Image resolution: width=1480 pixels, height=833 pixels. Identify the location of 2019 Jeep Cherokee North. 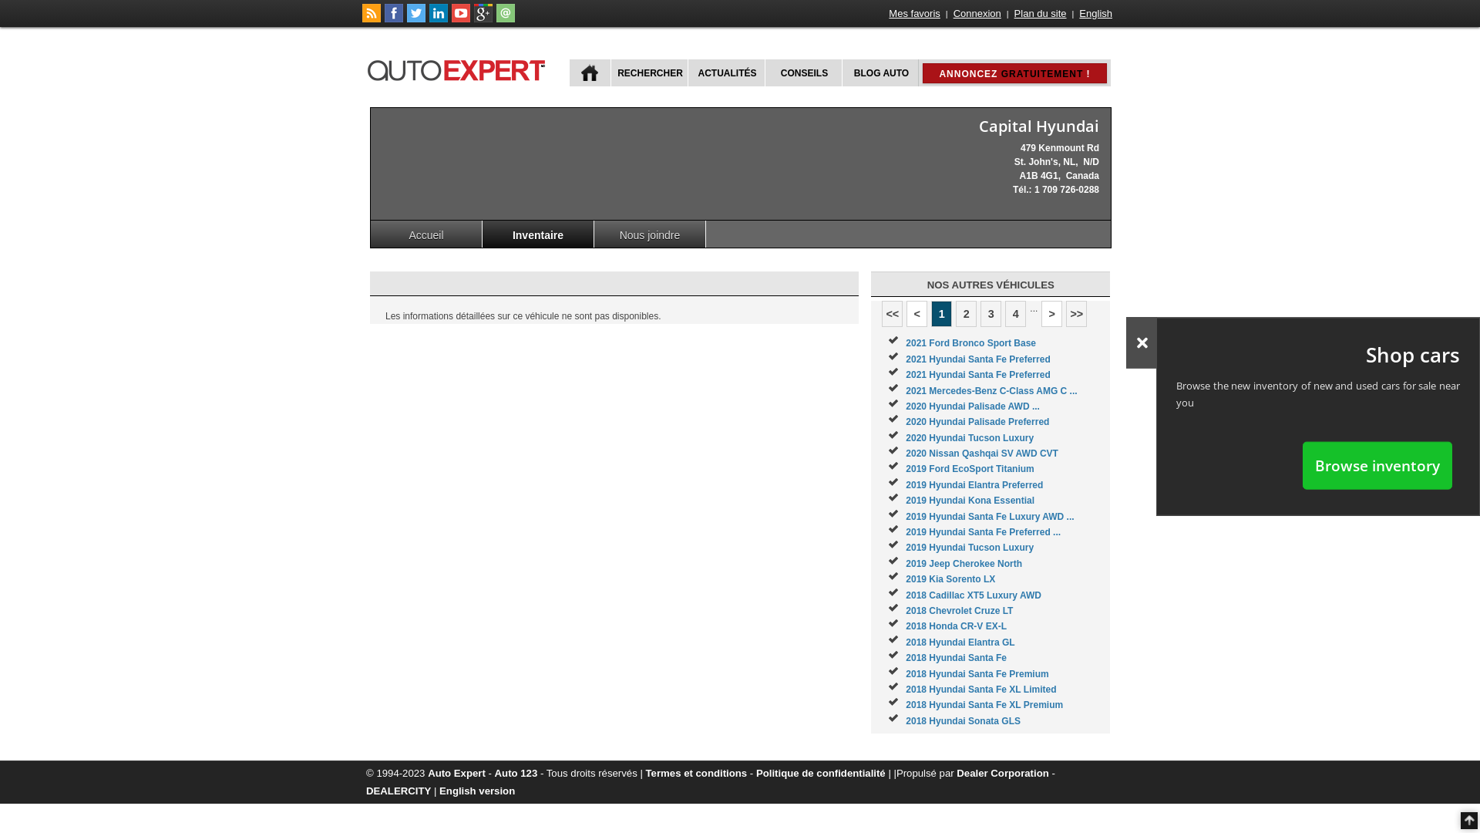
(964, 564).